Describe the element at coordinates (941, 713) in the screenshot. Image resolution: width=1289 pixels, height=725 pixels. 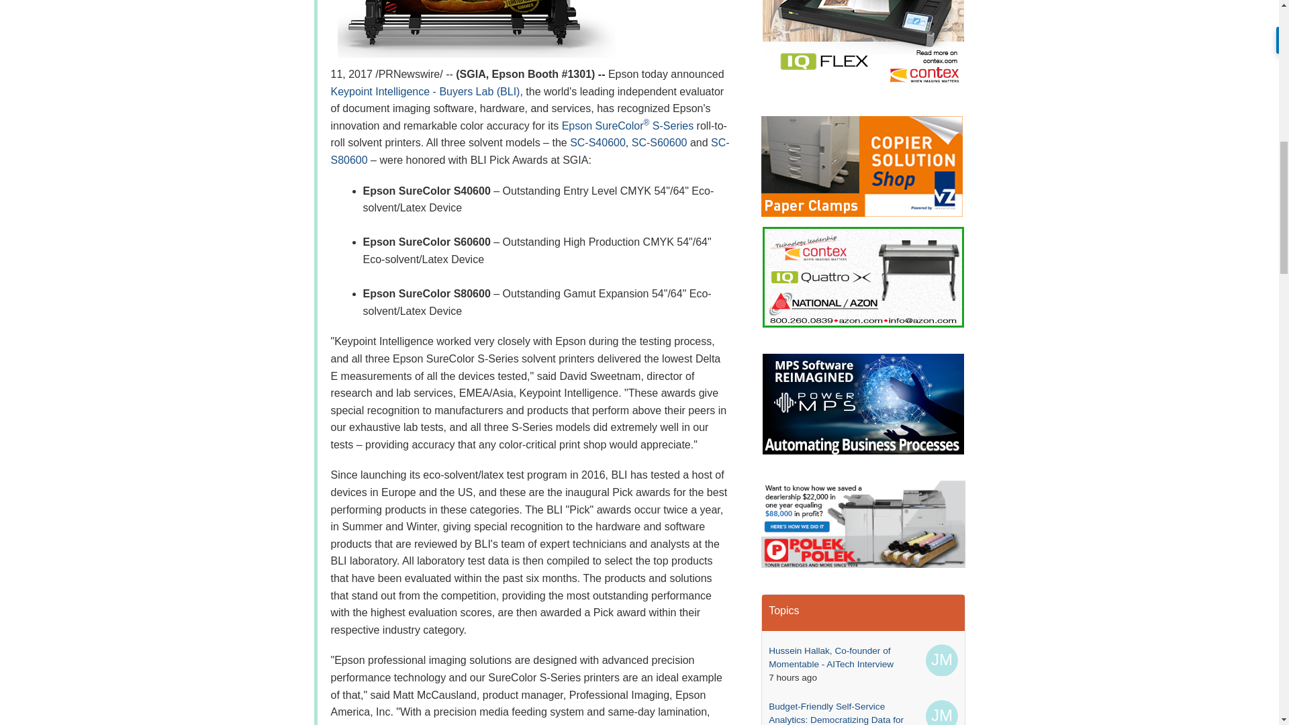
I see `JM` at that location.